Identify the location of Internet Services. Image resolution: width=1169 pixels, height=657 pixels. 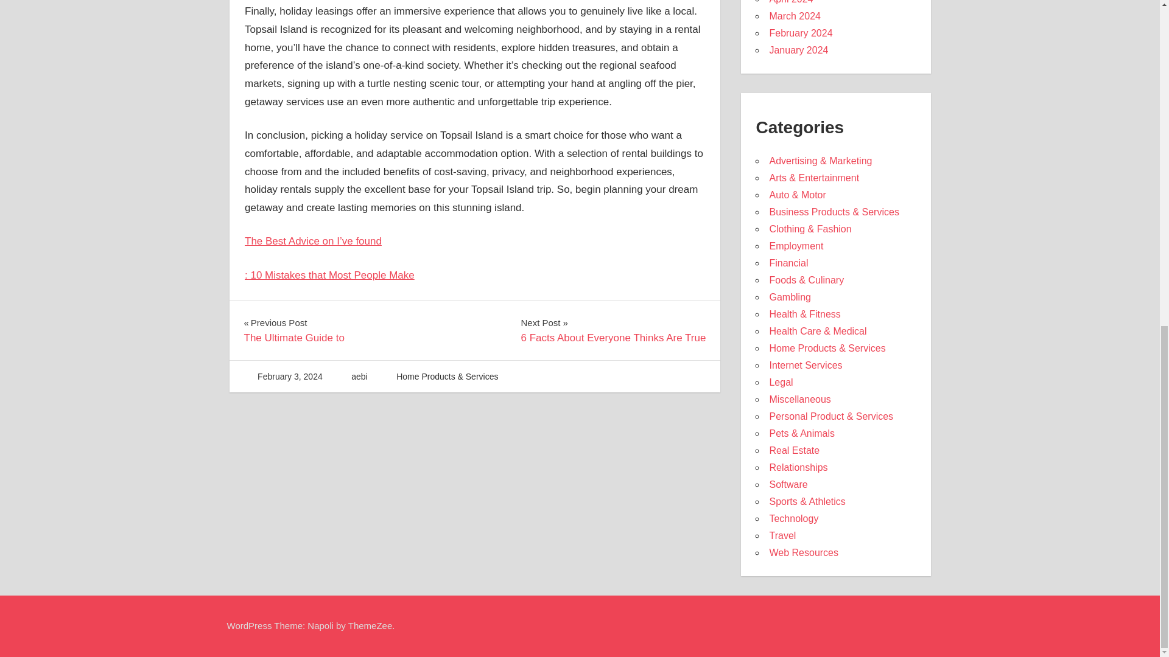
(798, 50).